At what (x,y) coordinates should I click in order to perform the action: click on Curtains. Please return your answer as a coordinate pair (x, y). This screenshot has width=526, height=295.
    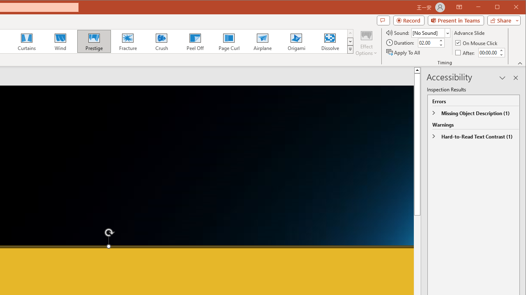
    Looking at the image, I should click on (27, 41).